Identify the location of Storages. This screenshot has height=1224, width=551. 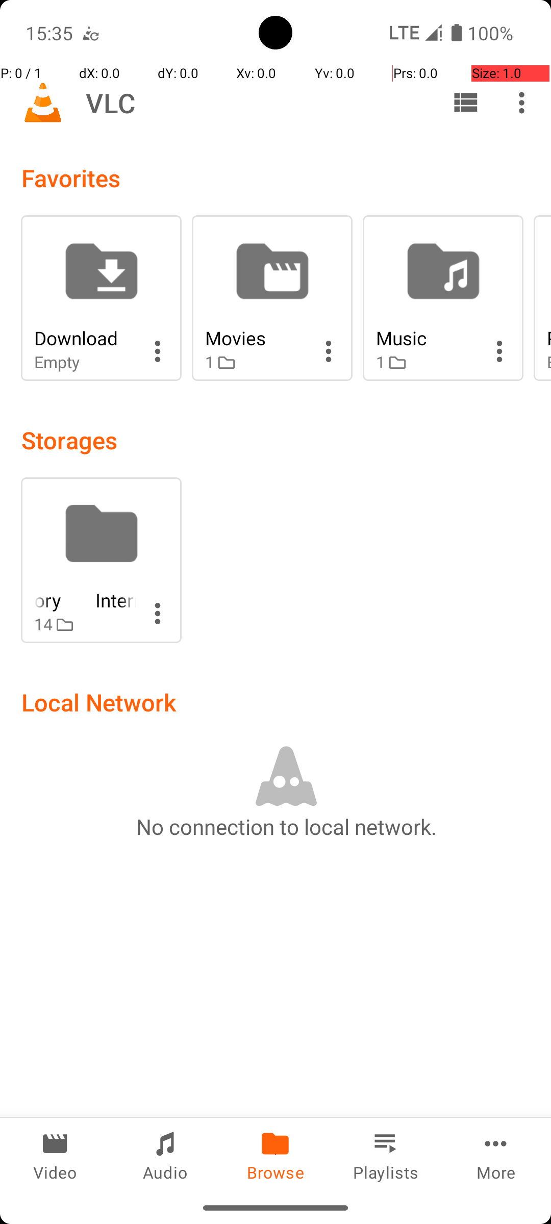
(69, 440).